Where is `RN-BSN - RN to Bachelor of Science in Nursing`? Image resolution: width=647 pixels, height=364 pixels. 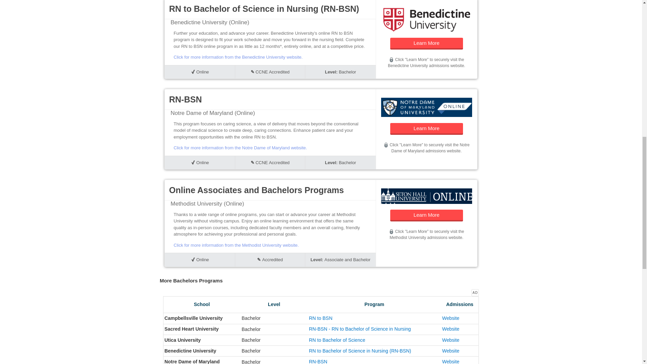
RN-BSN - RN to Bachelor of Science in Nursing is located at coordinates (360, 329).